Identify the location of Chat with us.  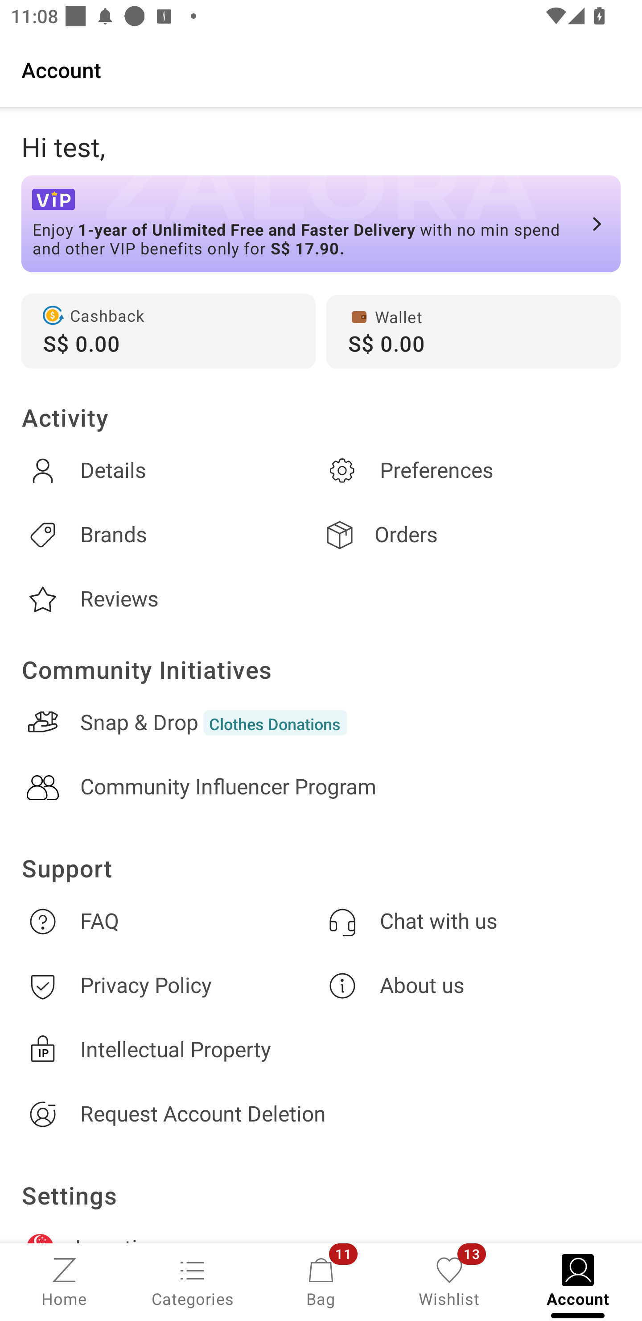
(471, 921).